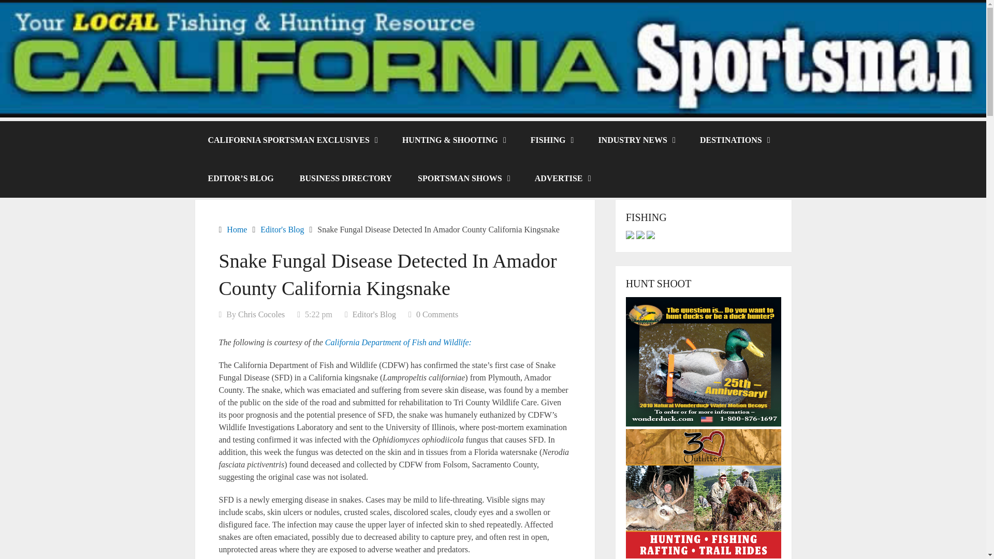  I want to click on 0 Comments, so click(437, 314).